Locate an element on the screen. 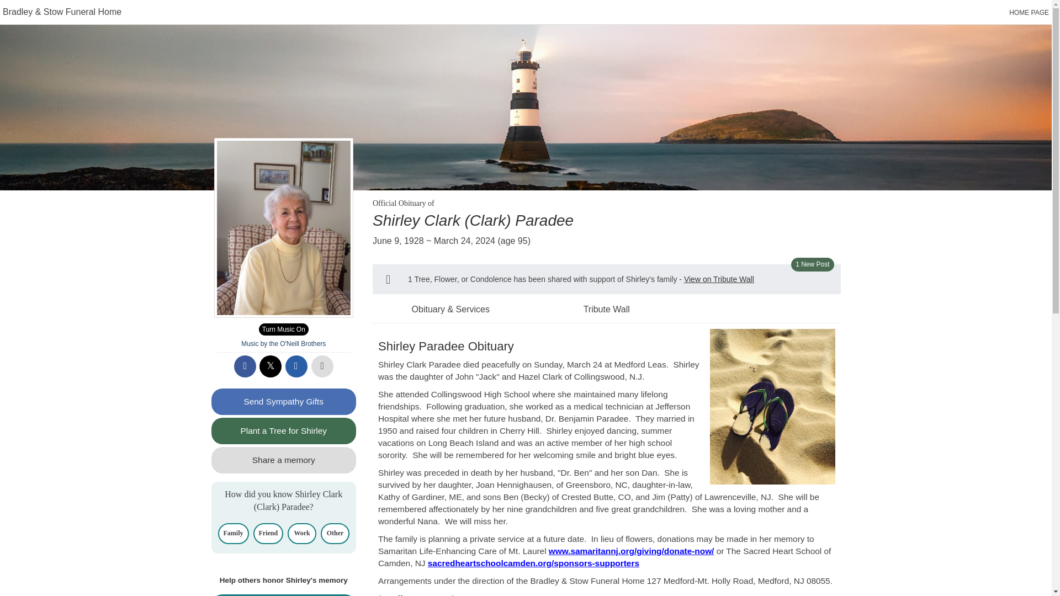 The image size is (1060, 596). Share to Facebook is located at coordinates (245, 366).